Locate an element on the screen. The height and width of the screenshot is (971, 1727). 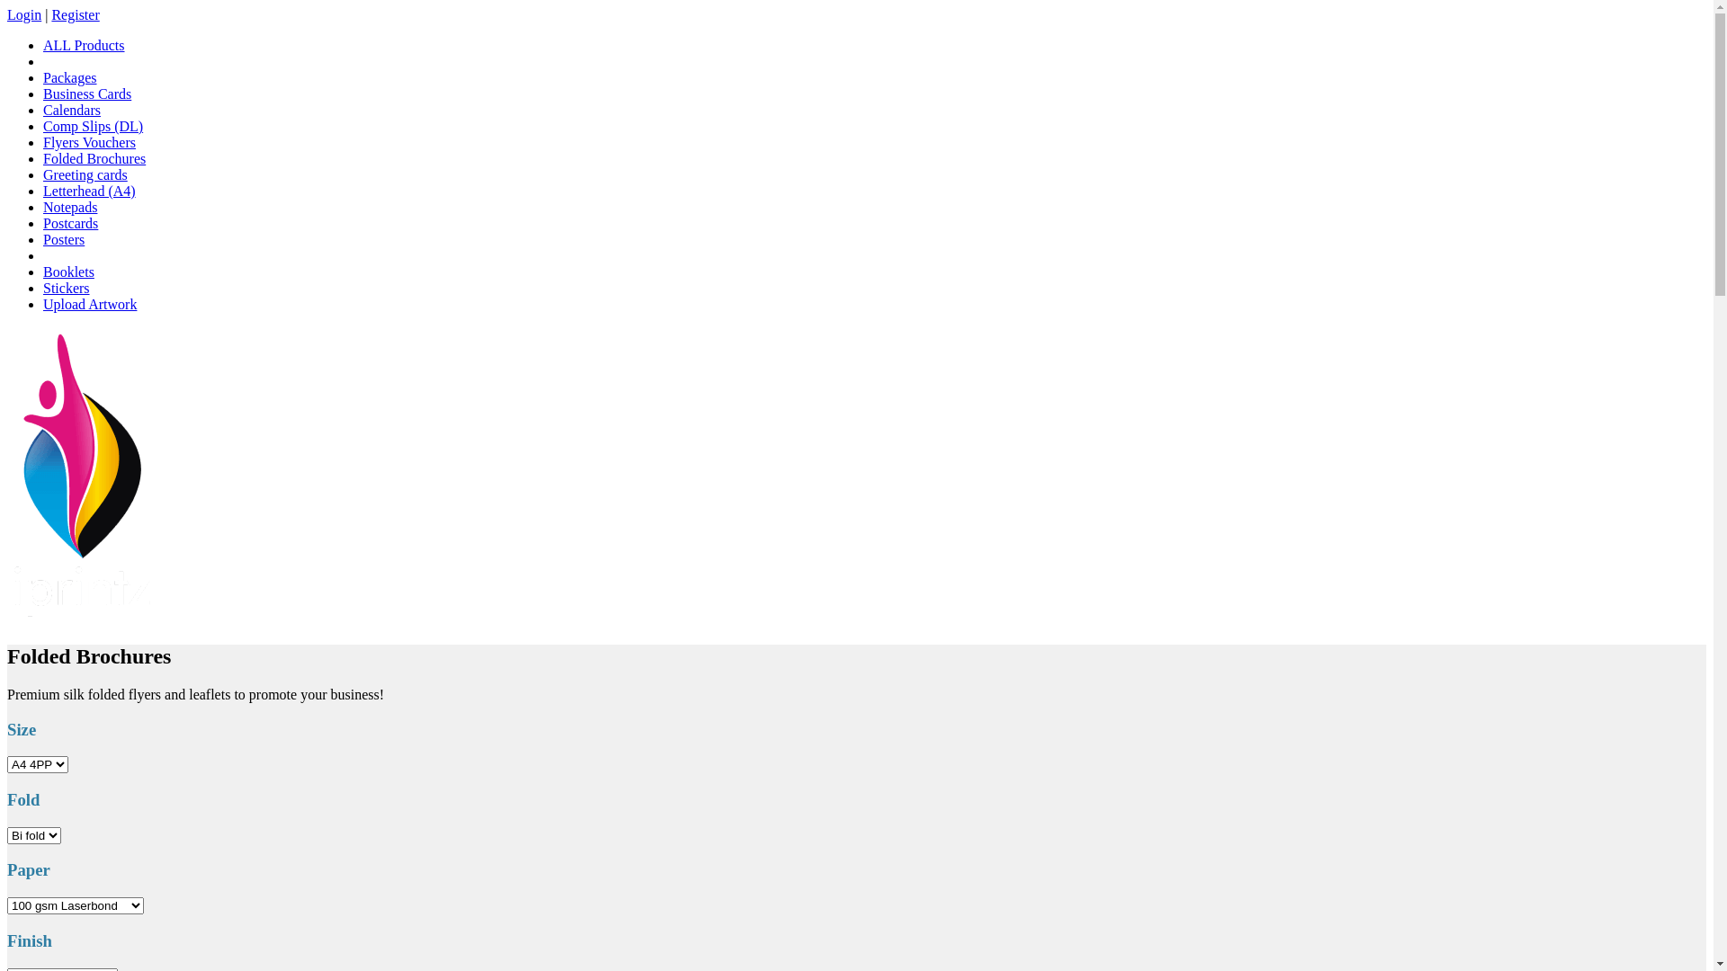
Postcards is located at coordinates (70, 223).